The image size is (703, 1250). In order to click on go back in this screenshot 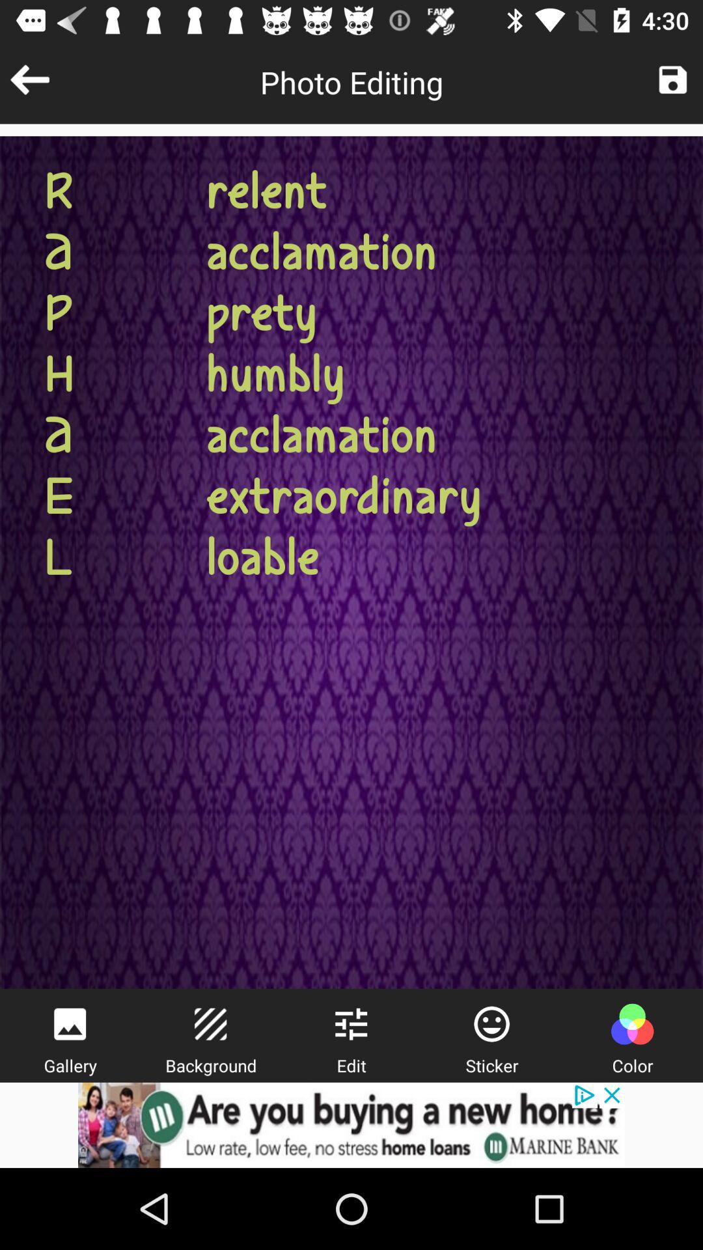, I will do `click(30, 79)`.